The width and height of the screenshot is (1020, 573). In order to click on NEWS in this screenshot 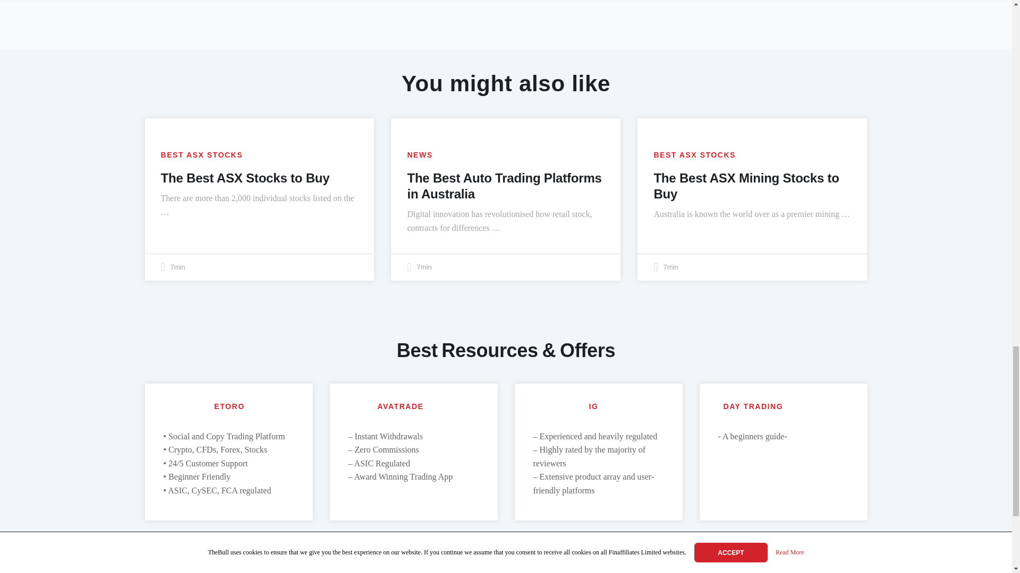, I will do `click(420, 155)`.